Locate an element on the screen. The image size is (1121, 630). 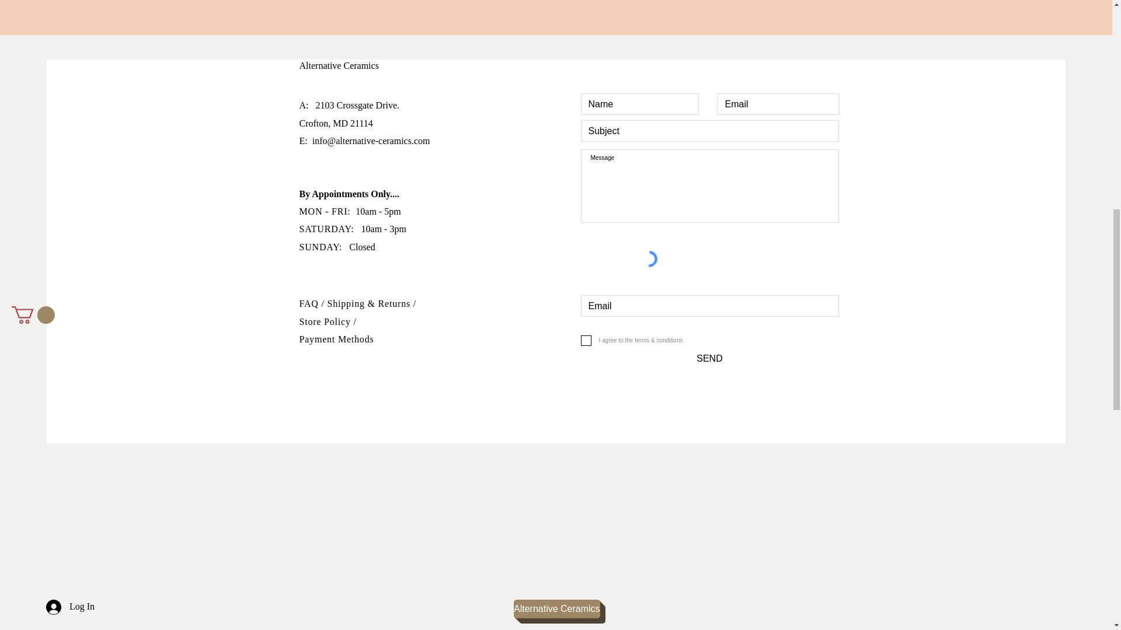
Store Policy  is located at coordinates (326, 322).